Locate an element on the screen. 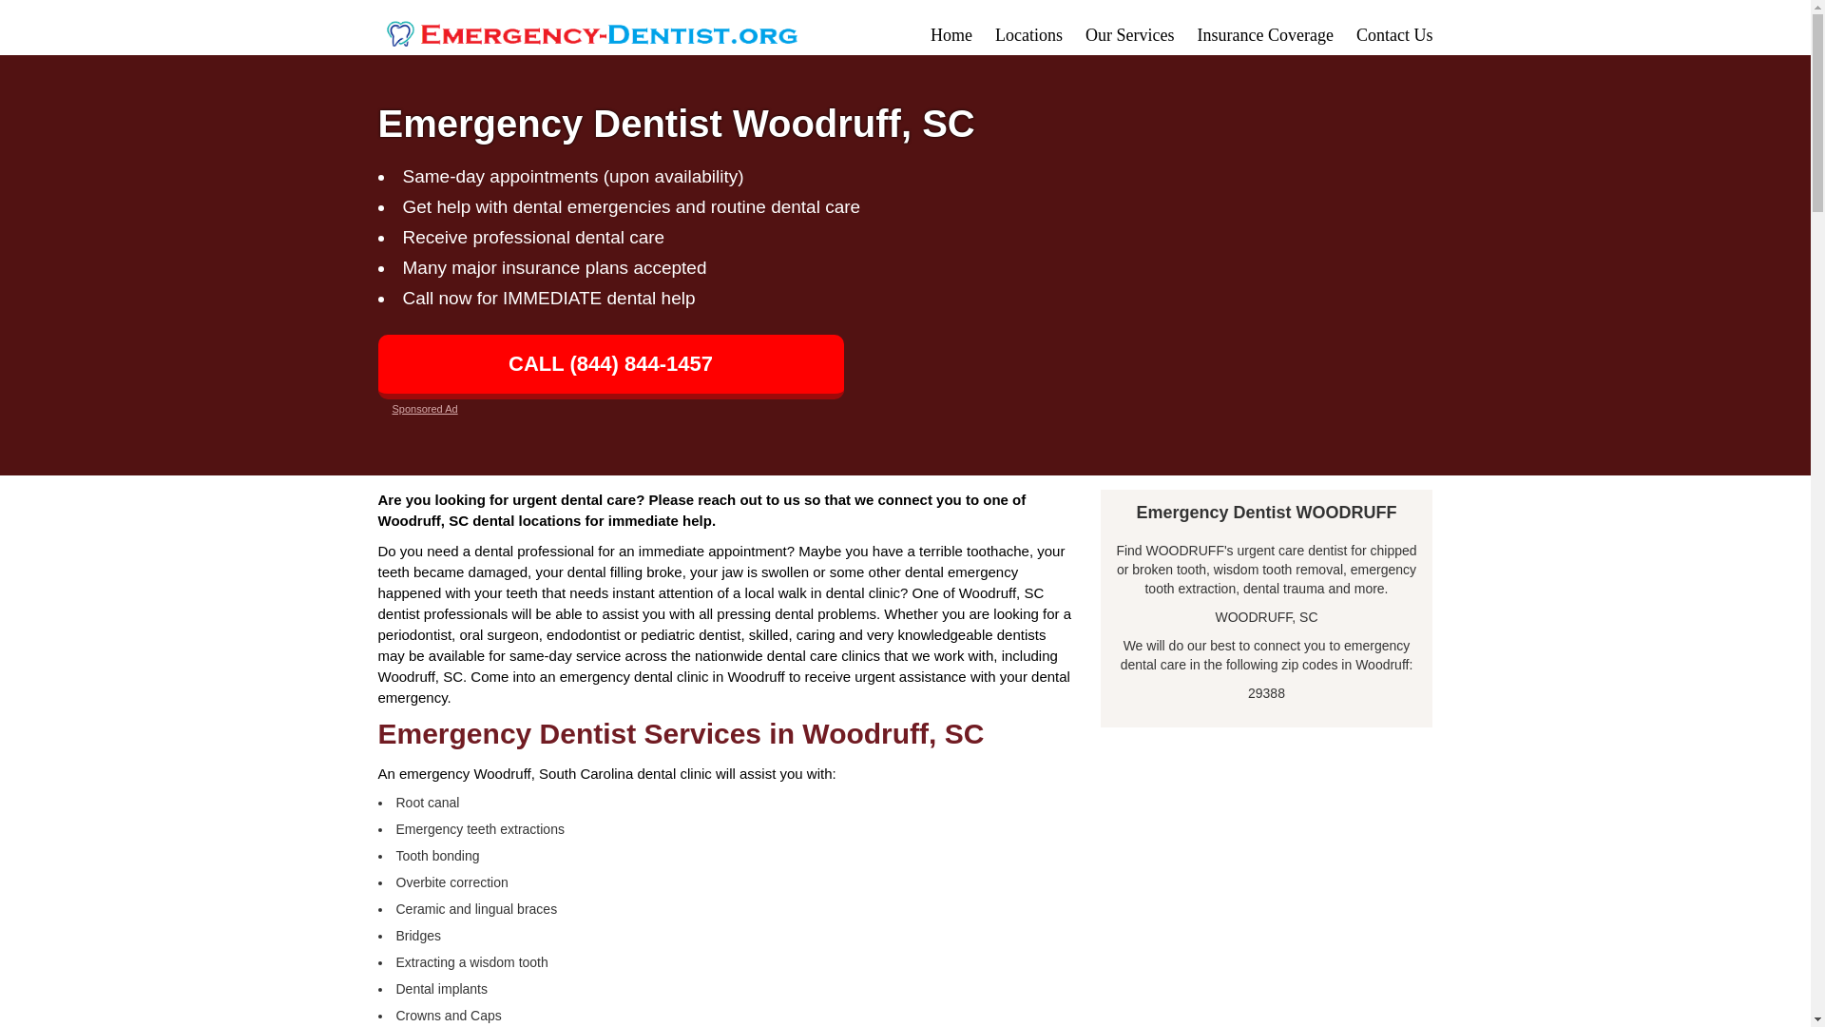 This screenshot has width=1825, height=1027. Insurance Coverage is located at coordinates (1265, 35).